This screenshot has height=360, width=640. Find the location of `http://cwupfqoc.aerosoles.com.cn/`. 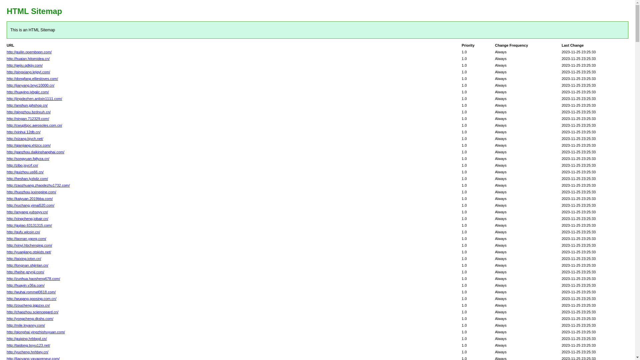

http://cwupfqoc.aerosoles.com.cn/ is located at coordinates (34, 125).